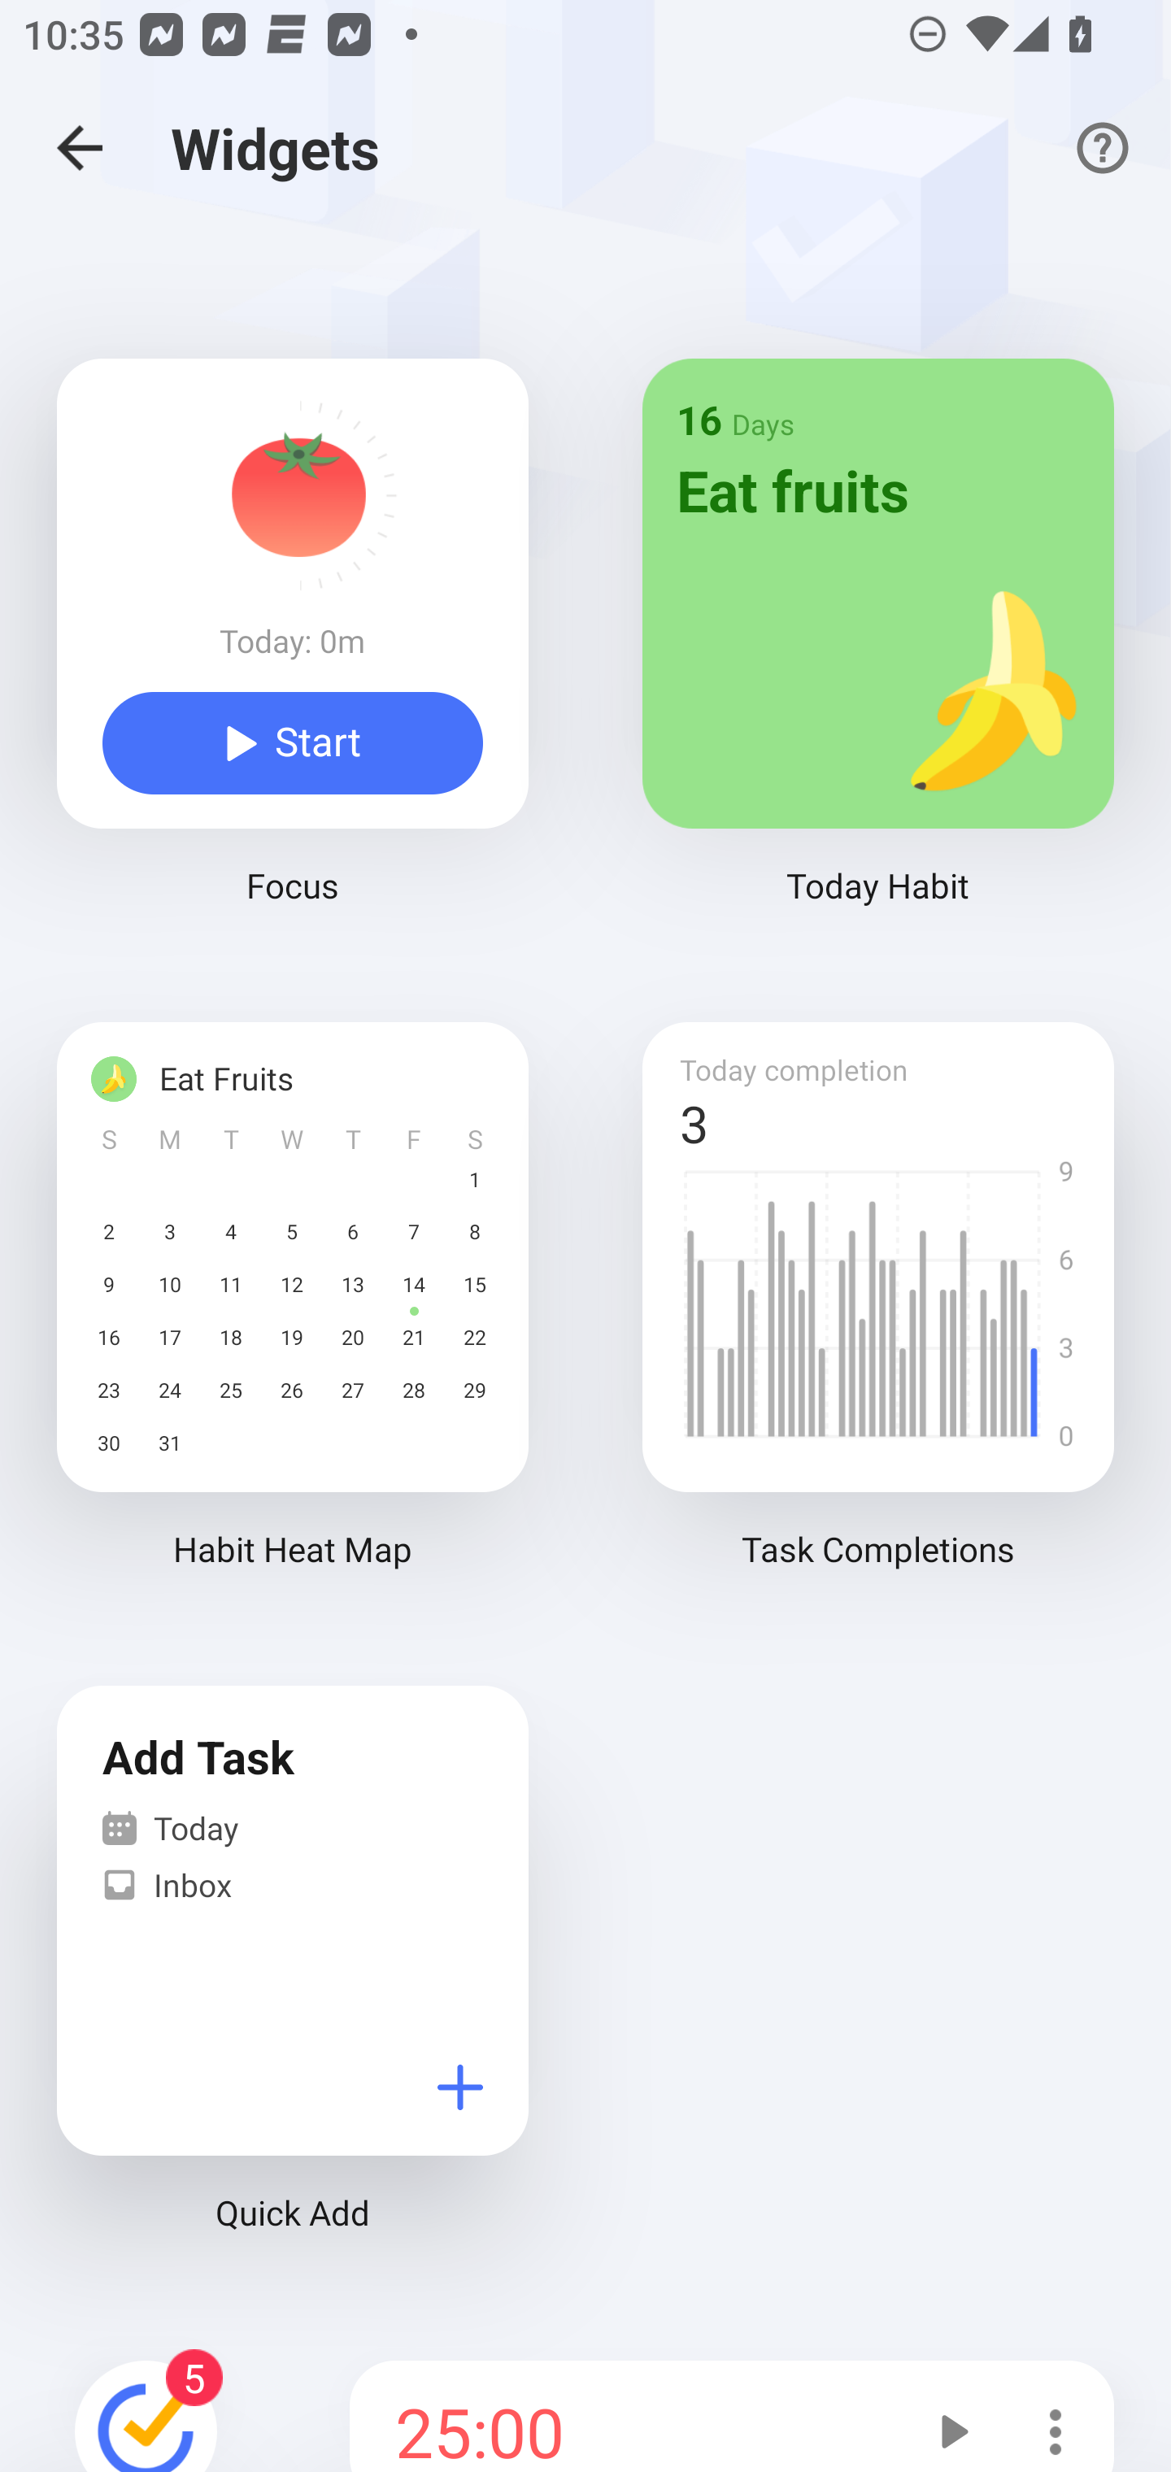 Image resolution: width=1171 pixels, height=2472 pixels. Describe the element at coordinates (293, 593) in the screenshot. I see `Today: 0m Start` at that location.